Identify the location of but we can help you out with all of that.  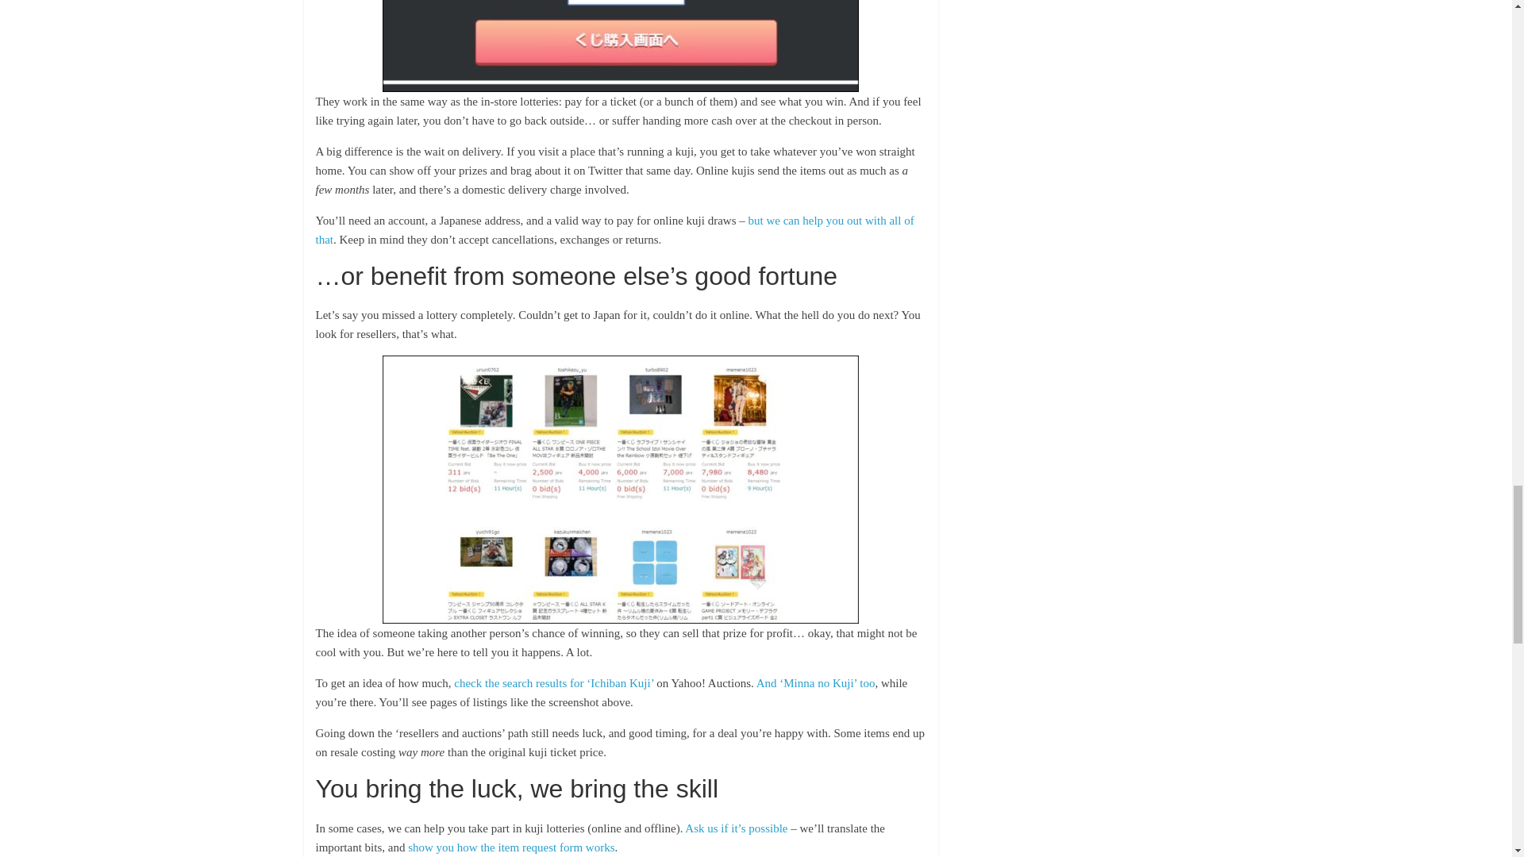
(614, 230).